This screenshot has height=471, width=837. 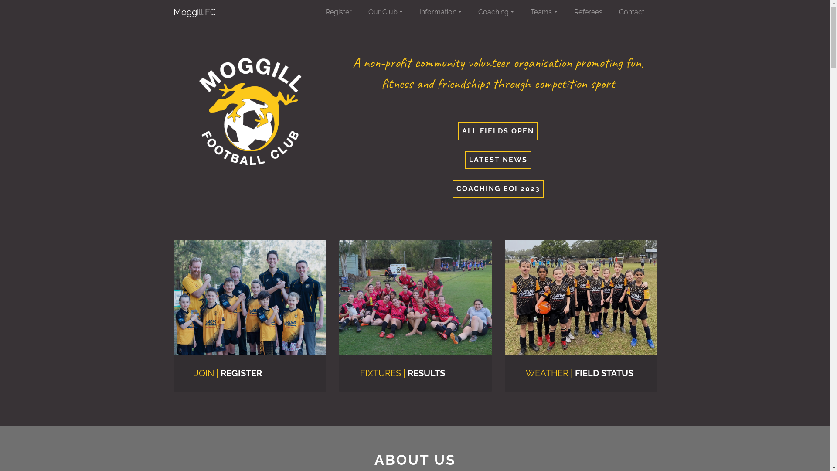 I want to click on LATEST NEWS, so click(x=498, y=160).